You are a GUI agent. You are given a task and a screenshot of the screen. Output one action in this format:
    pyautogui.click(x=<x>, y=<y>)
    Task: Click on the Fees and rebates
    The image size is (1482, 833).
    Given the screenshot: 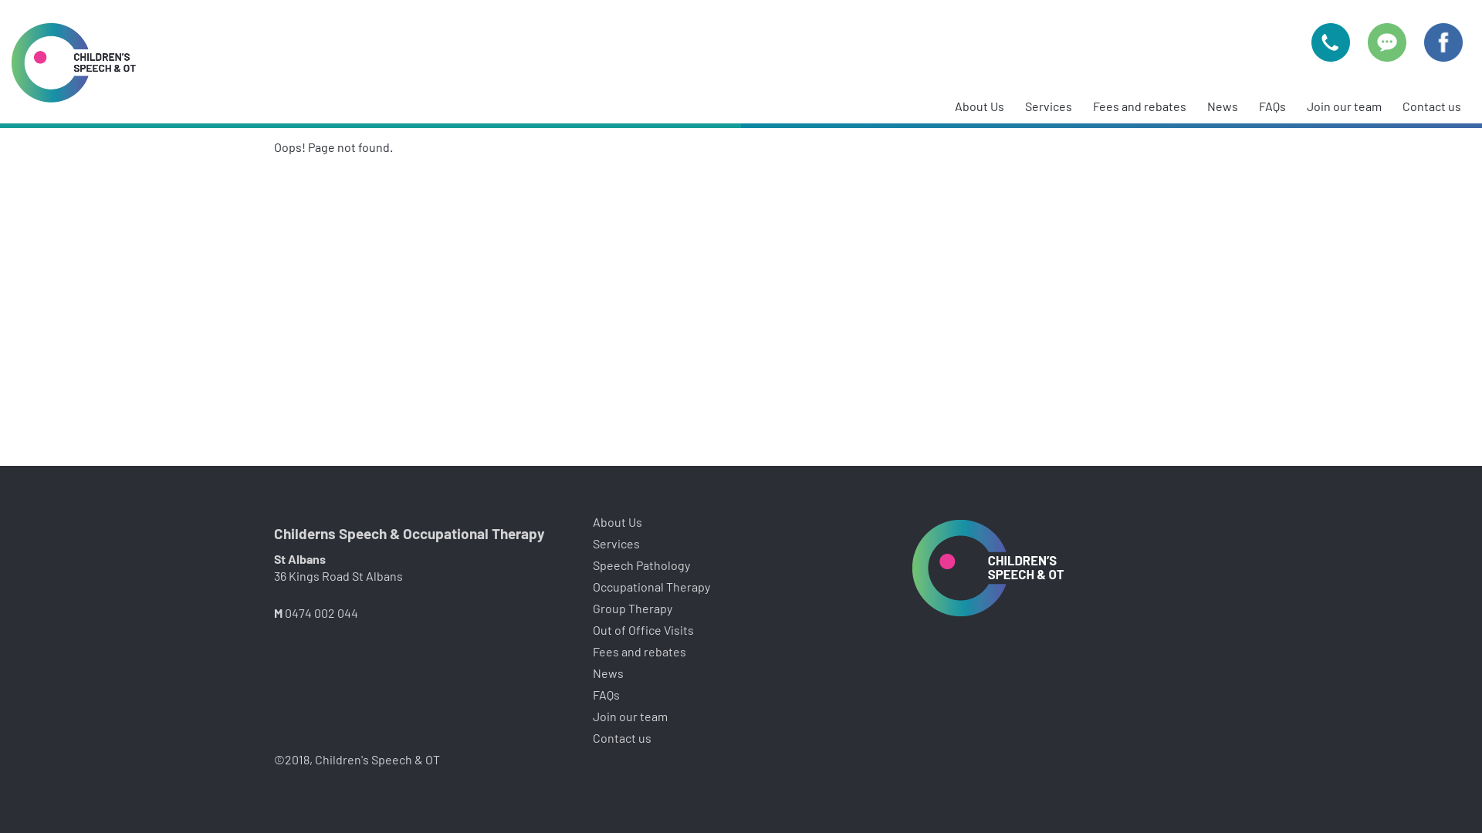 What is the action you would take?
    pyautogui.click(x=1139, y=107)
    